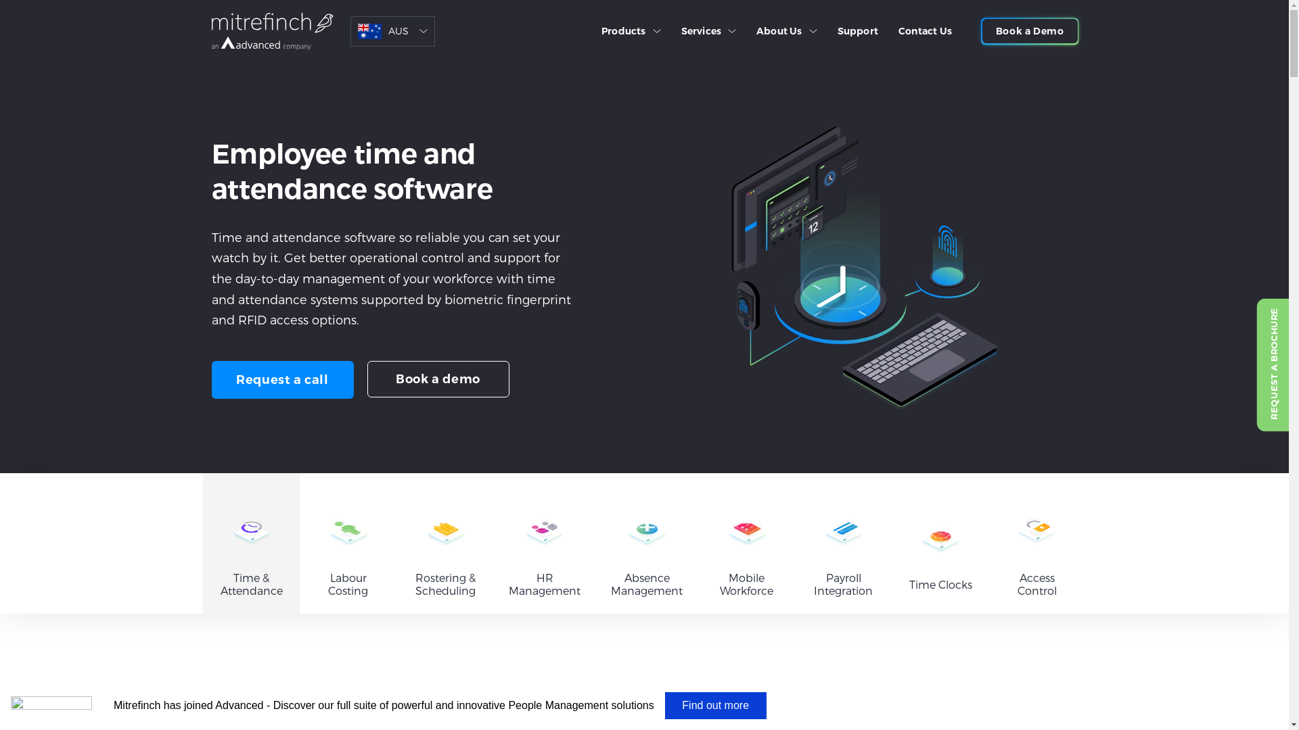  I want to click on Services, so click(709, 31).